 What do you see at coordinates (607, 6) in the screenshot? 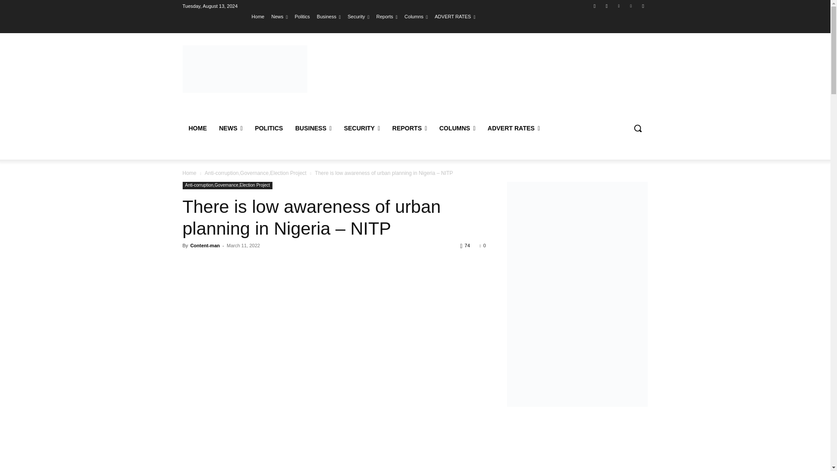
I see `Instagram` at bounding box center [607, 6].